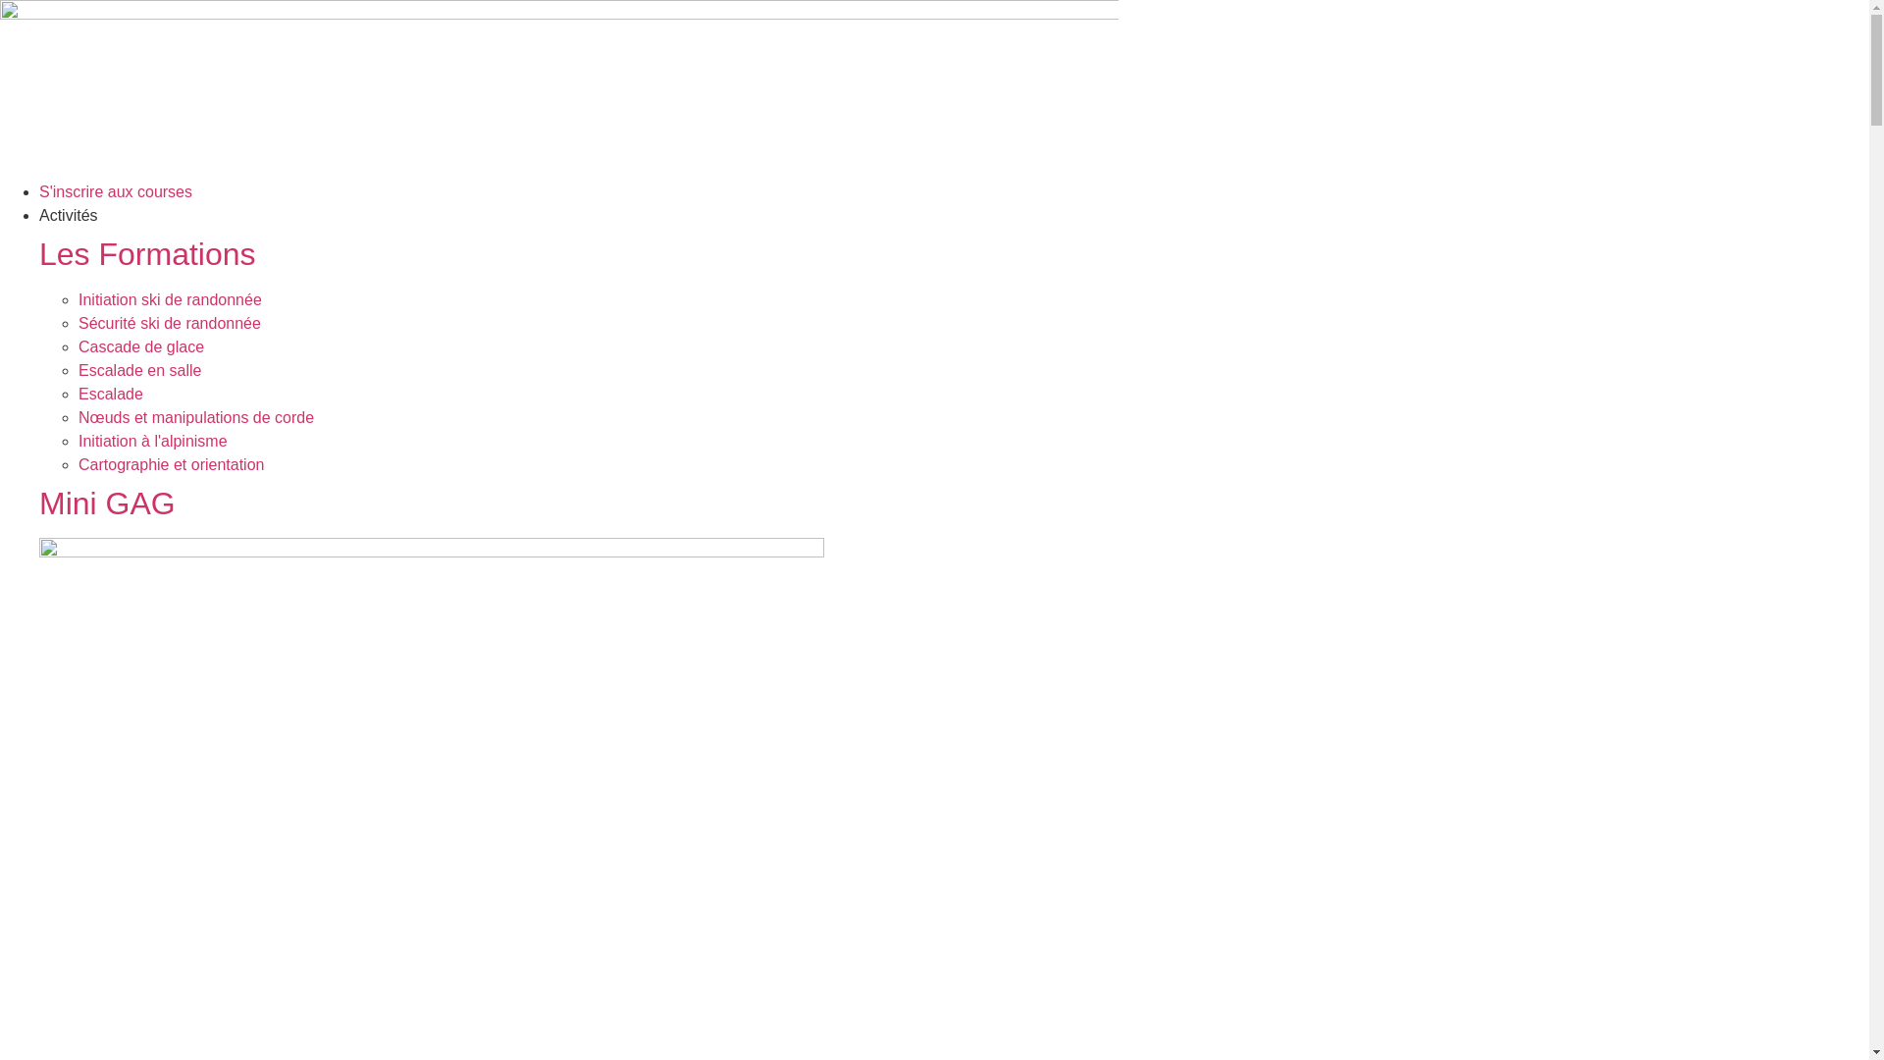 Image resolution: width=1884 pixels, height=1060 pixels. What do you see at coordinates (111, 395) in the screenshot?
I see `Escalade` at bounding box center [111, 395].